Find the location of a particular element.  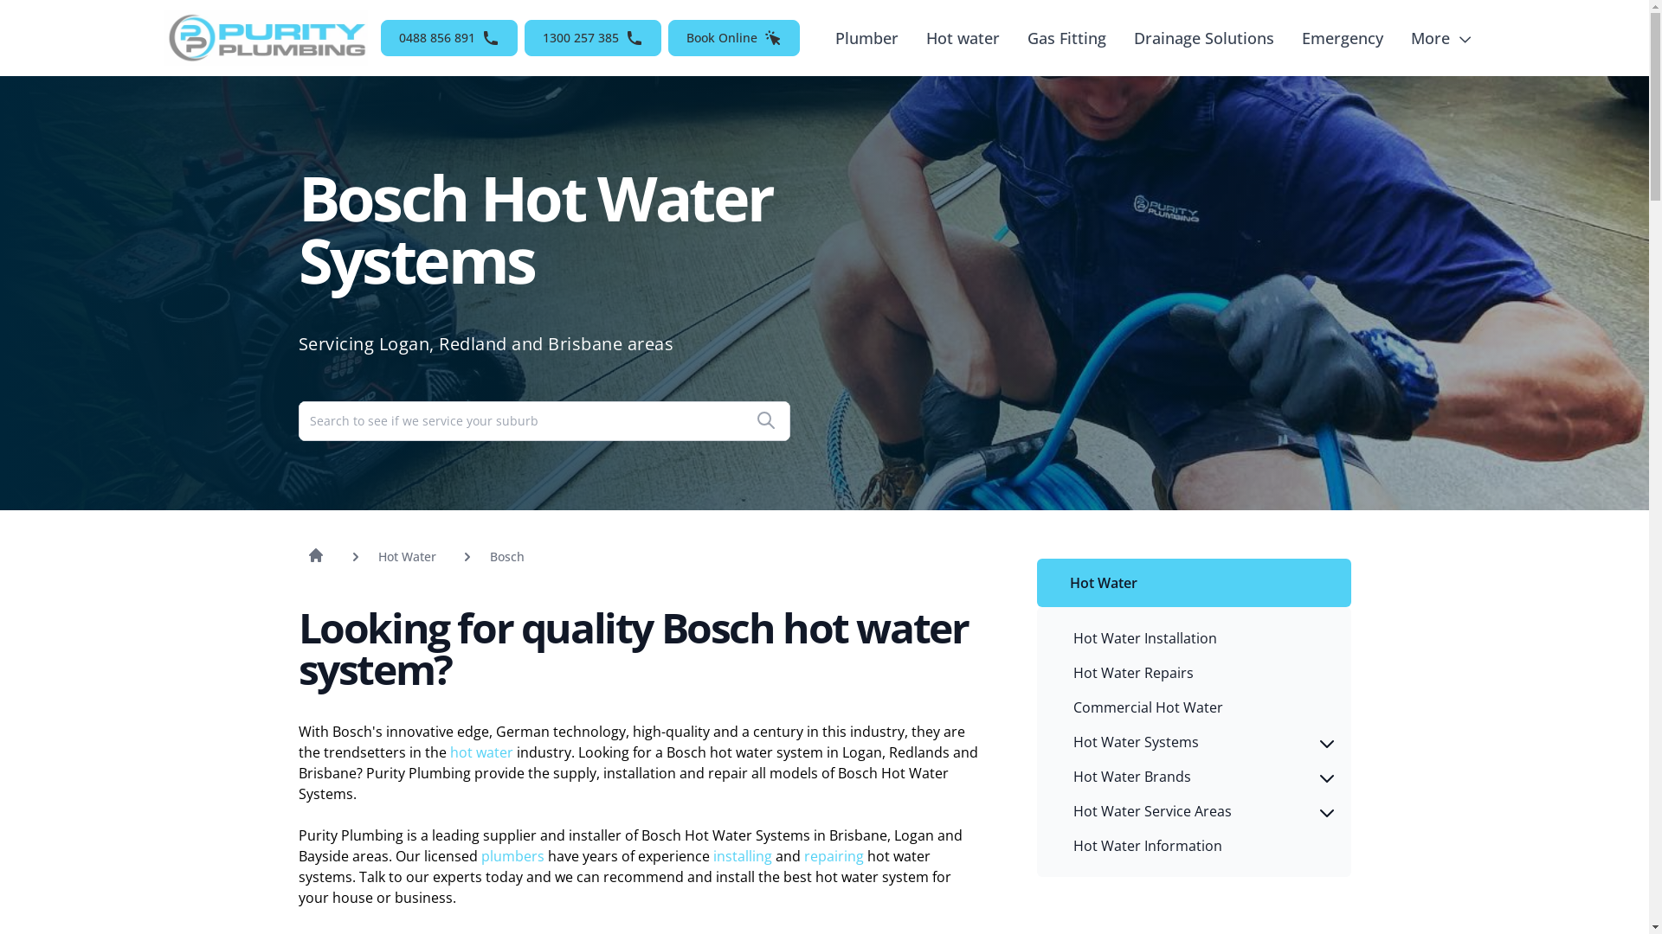

plumbers is located at coordinates (514, 856).